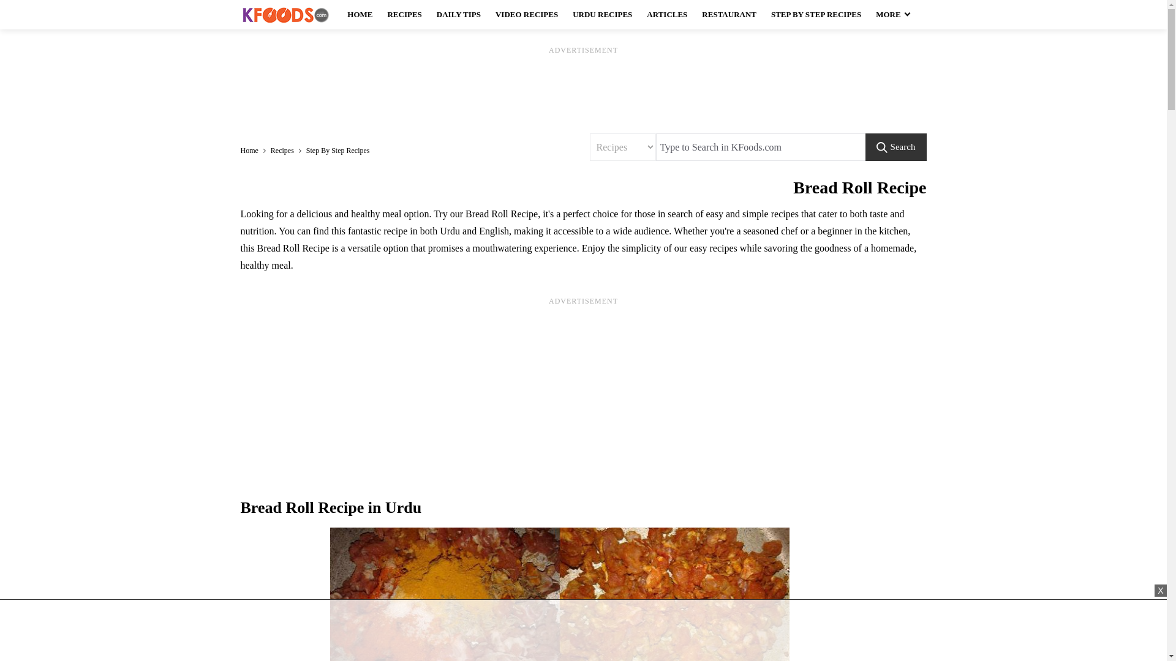 The height and width of the screenshot is (661, 1176). I want to click on Step By Step Recipes, so click(338, 151).